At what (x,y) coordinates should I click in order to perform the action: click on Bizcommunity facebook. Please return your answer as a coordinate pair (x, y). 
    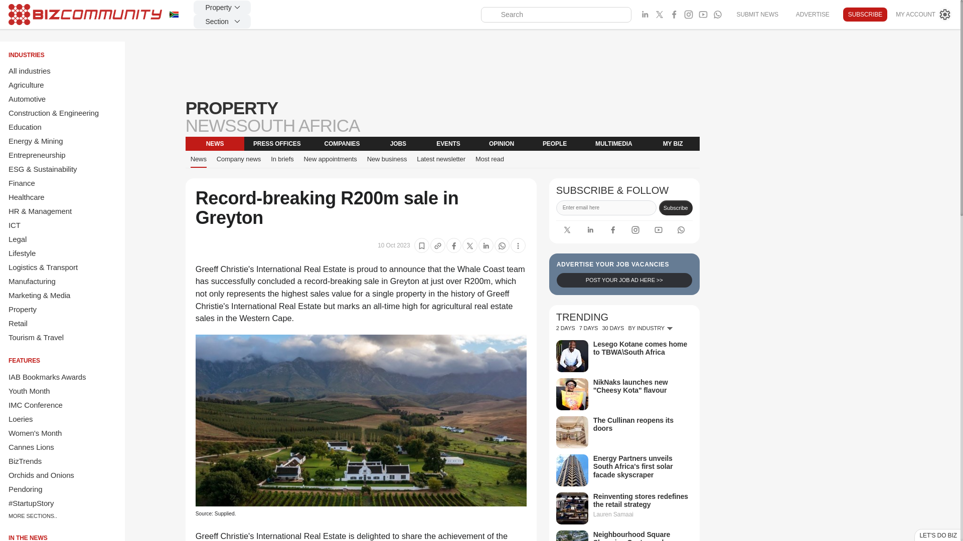
    Looking at the image, I should click on (717, 15).